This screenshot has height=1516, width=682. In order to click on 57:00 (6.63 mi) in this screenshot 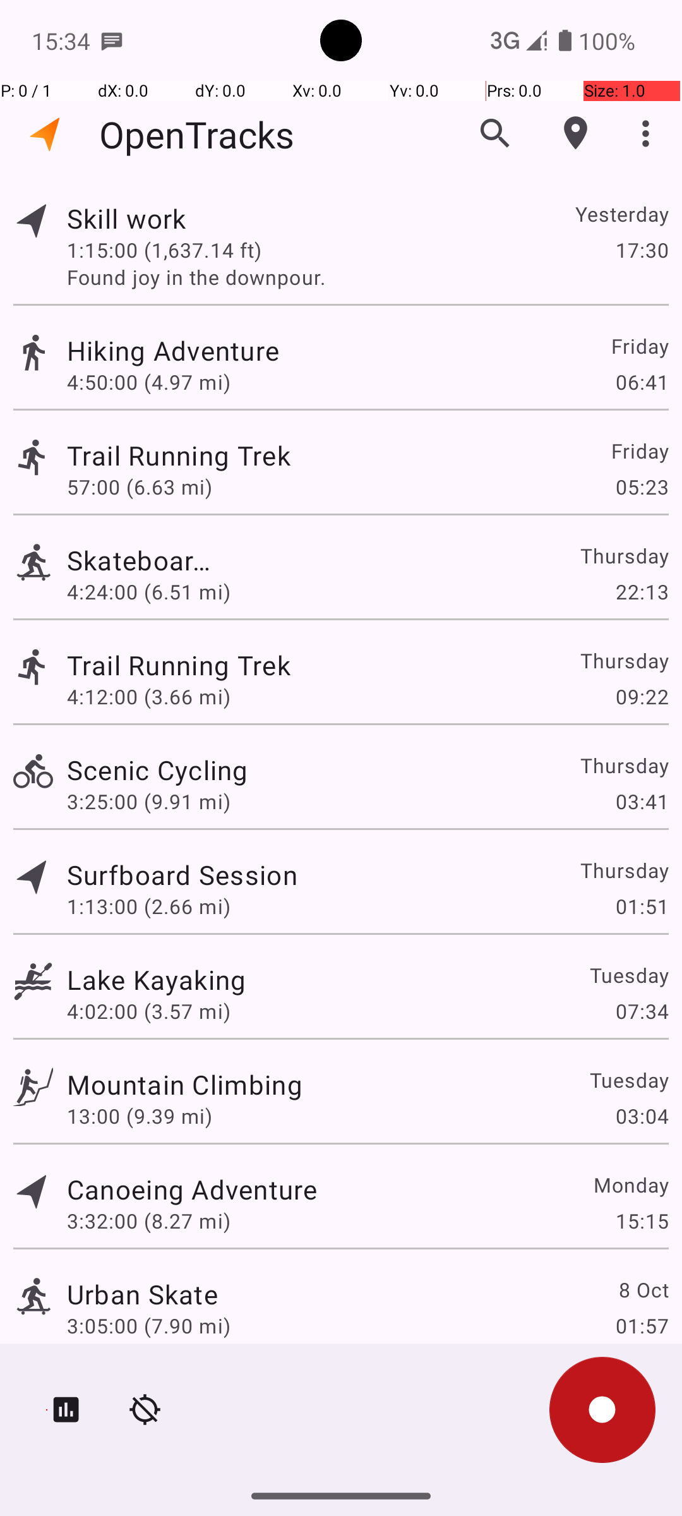, I will do `click(149, 486)`.